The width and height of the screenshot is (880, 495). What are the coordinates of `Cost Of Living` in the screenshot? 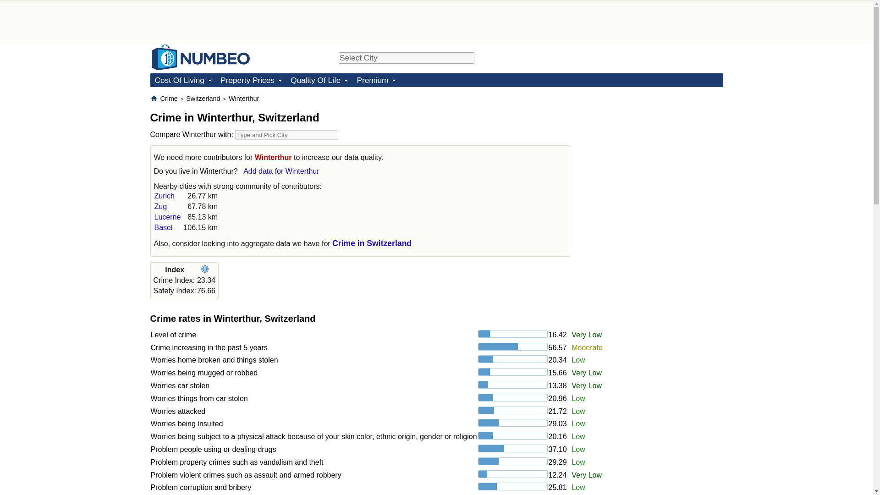 It's located at (183, 80).